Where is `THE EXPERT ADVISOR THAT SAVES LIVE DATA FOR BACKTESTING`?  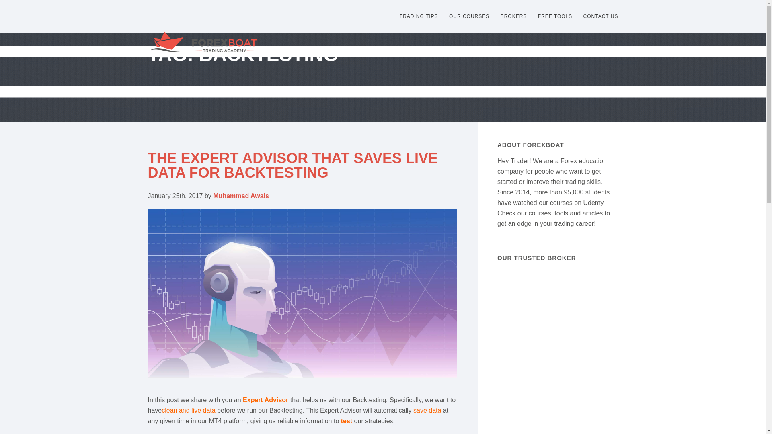
THE EXPERT ADVISOR THAT SAVES LIVE DATA FOR BACKTESTING is located at coordinates (293, 165).